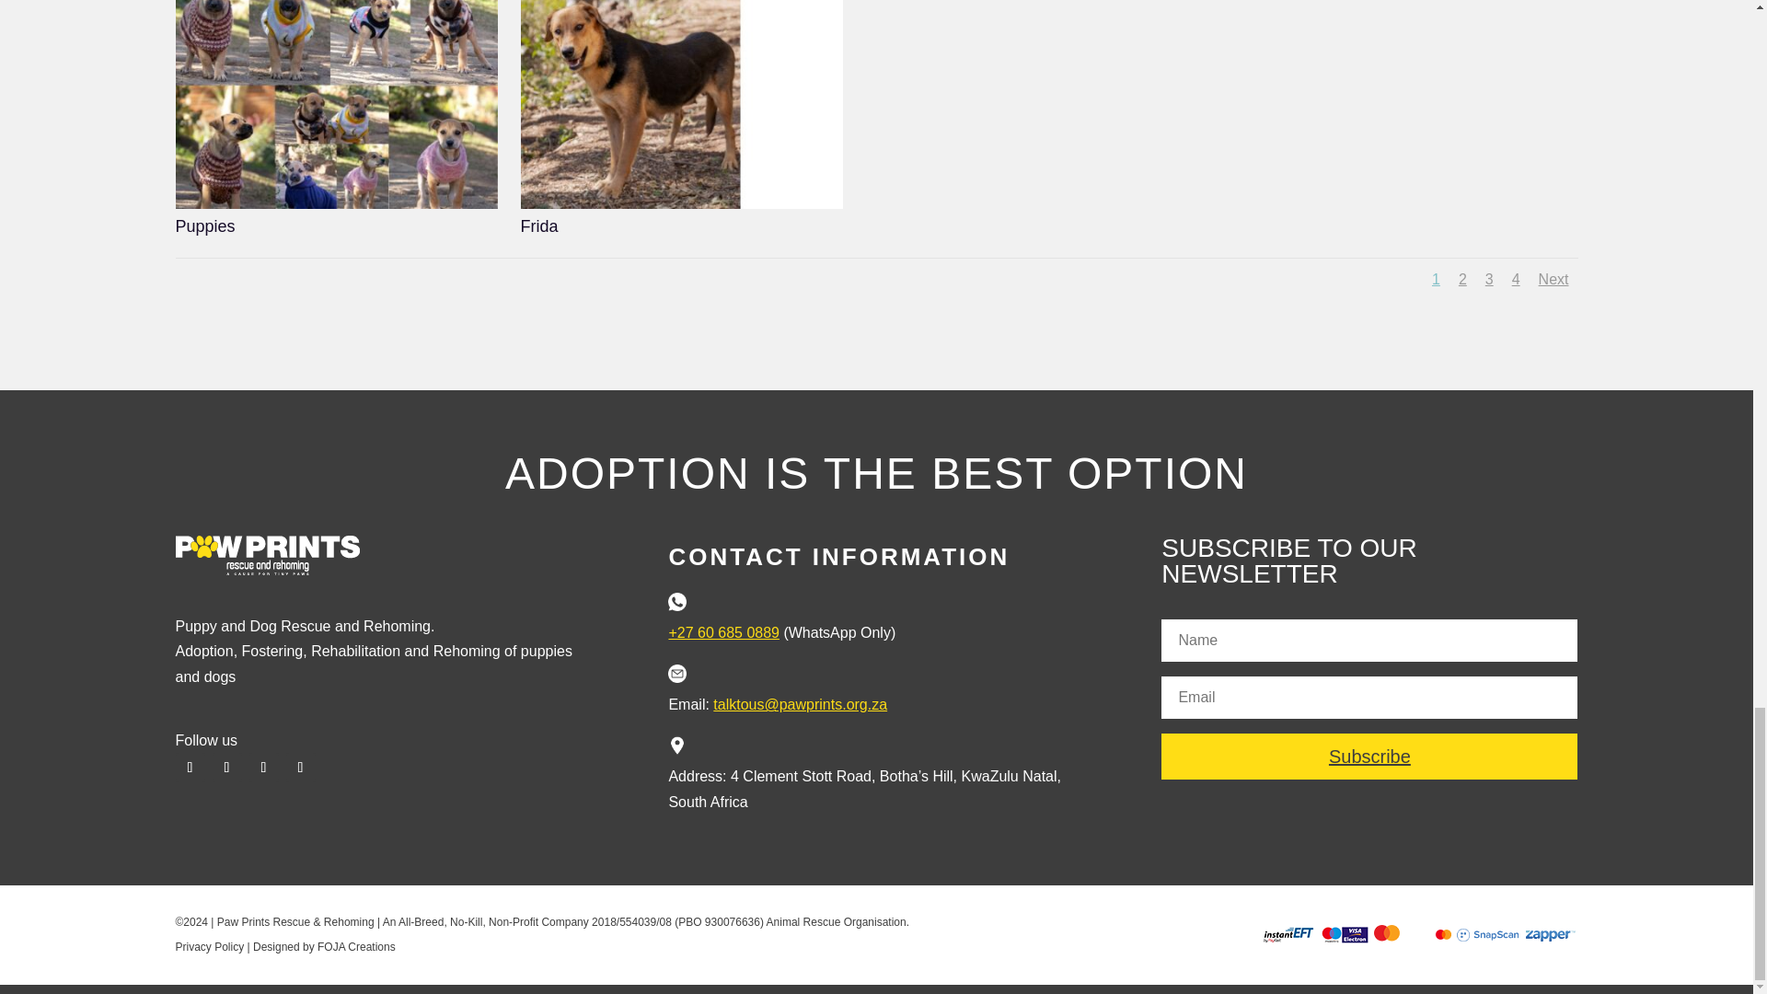 Image resolution: width=1767 pixels, height=994 pixels. I want to click on Follow on WhatsApp, so click(263, 767).